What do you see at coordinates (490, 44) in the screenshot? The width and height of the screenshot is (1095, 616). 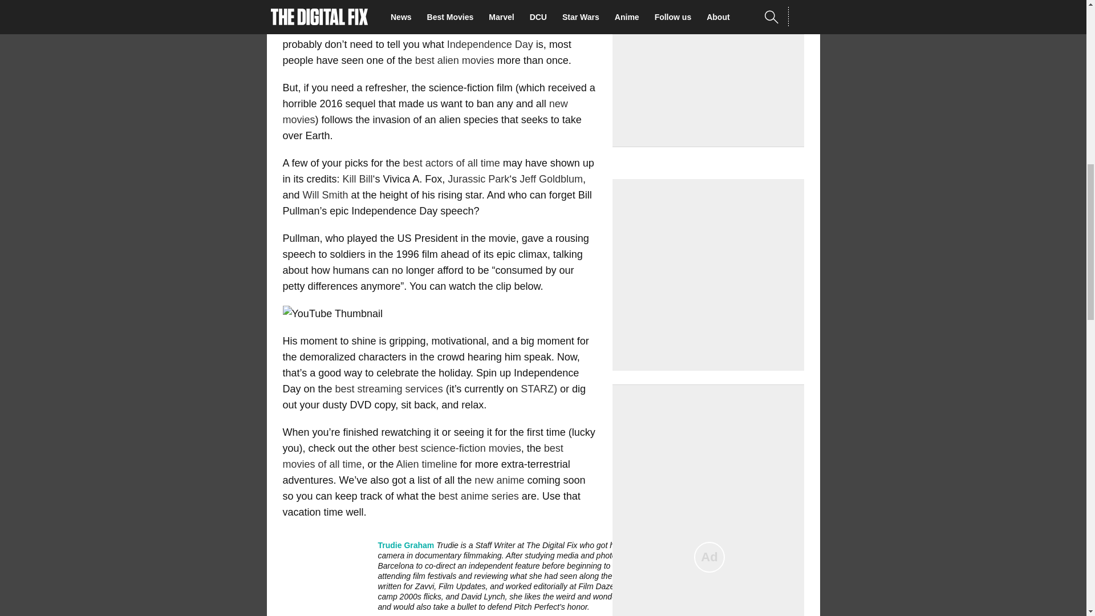 I see `Independence Day` at bounding box center [490, 44].